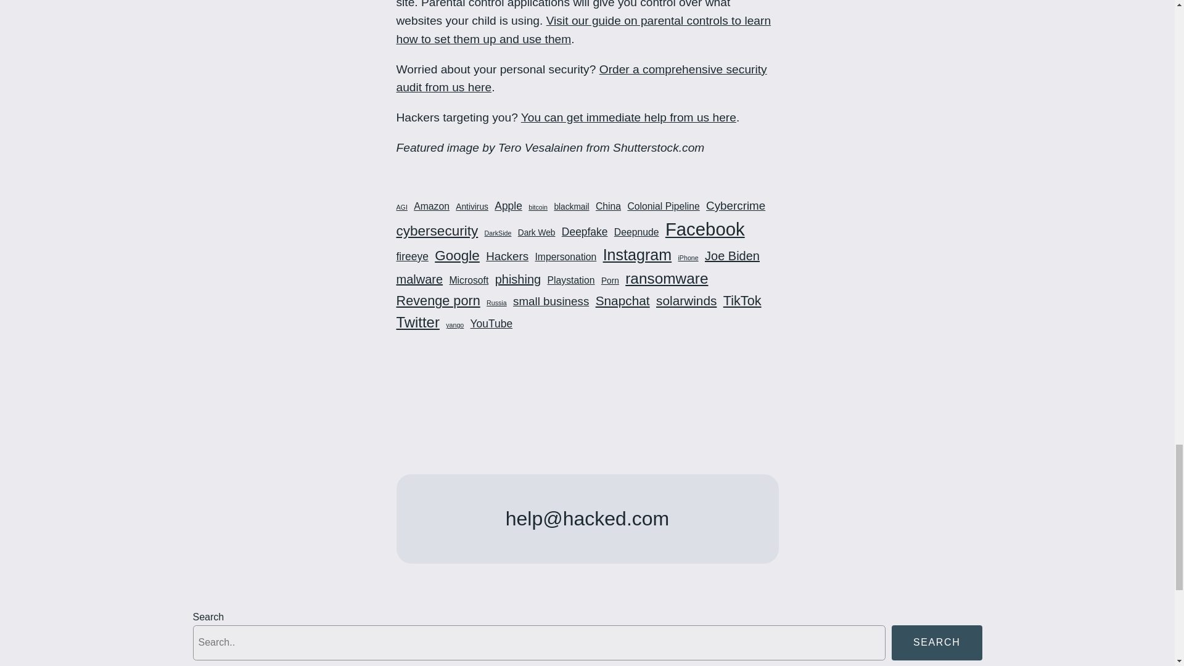 The width and height of the screenshot is (1184, 666). I want to click on Apple, so click(508, 206).